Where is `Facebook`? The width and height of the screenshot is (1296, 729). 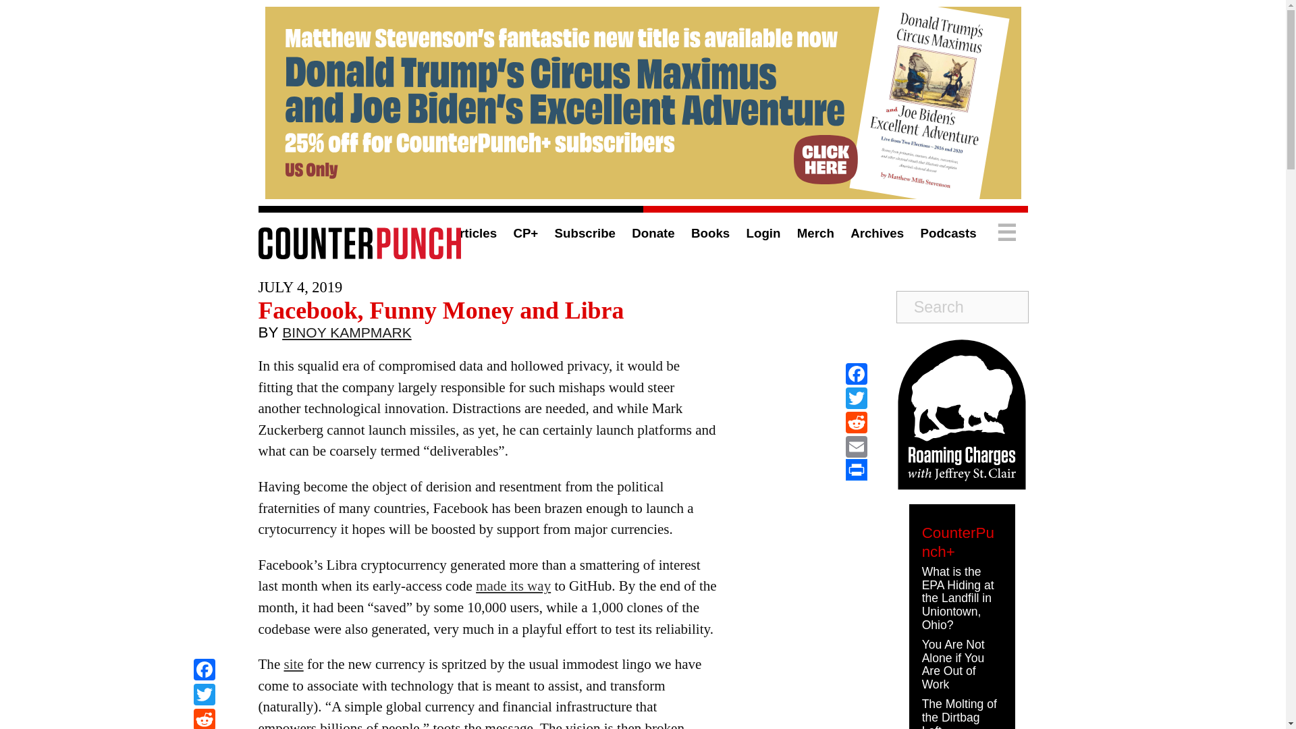 Facebook is located at coordinates (856, 374).